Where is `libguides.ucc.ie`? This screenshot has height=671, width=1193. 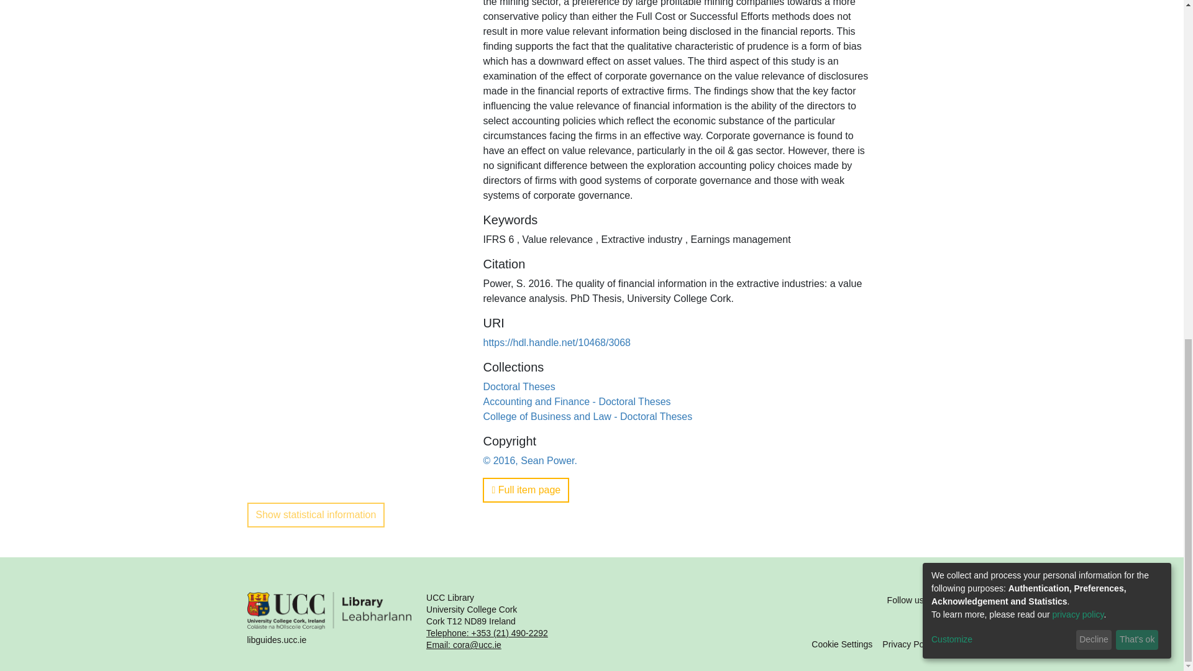 libguides.ucc.ie is located at coordinates (329, 621).